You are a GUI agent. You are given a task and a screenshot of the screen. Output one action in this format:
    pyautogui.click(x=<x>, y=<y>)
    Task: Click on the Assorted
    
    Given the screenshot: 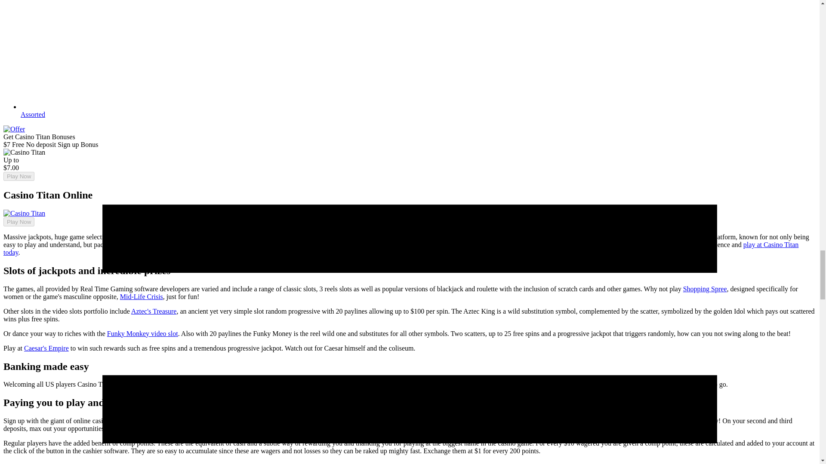 What is the action you would take?
    pyautogui.click(x=33, y=114)
    